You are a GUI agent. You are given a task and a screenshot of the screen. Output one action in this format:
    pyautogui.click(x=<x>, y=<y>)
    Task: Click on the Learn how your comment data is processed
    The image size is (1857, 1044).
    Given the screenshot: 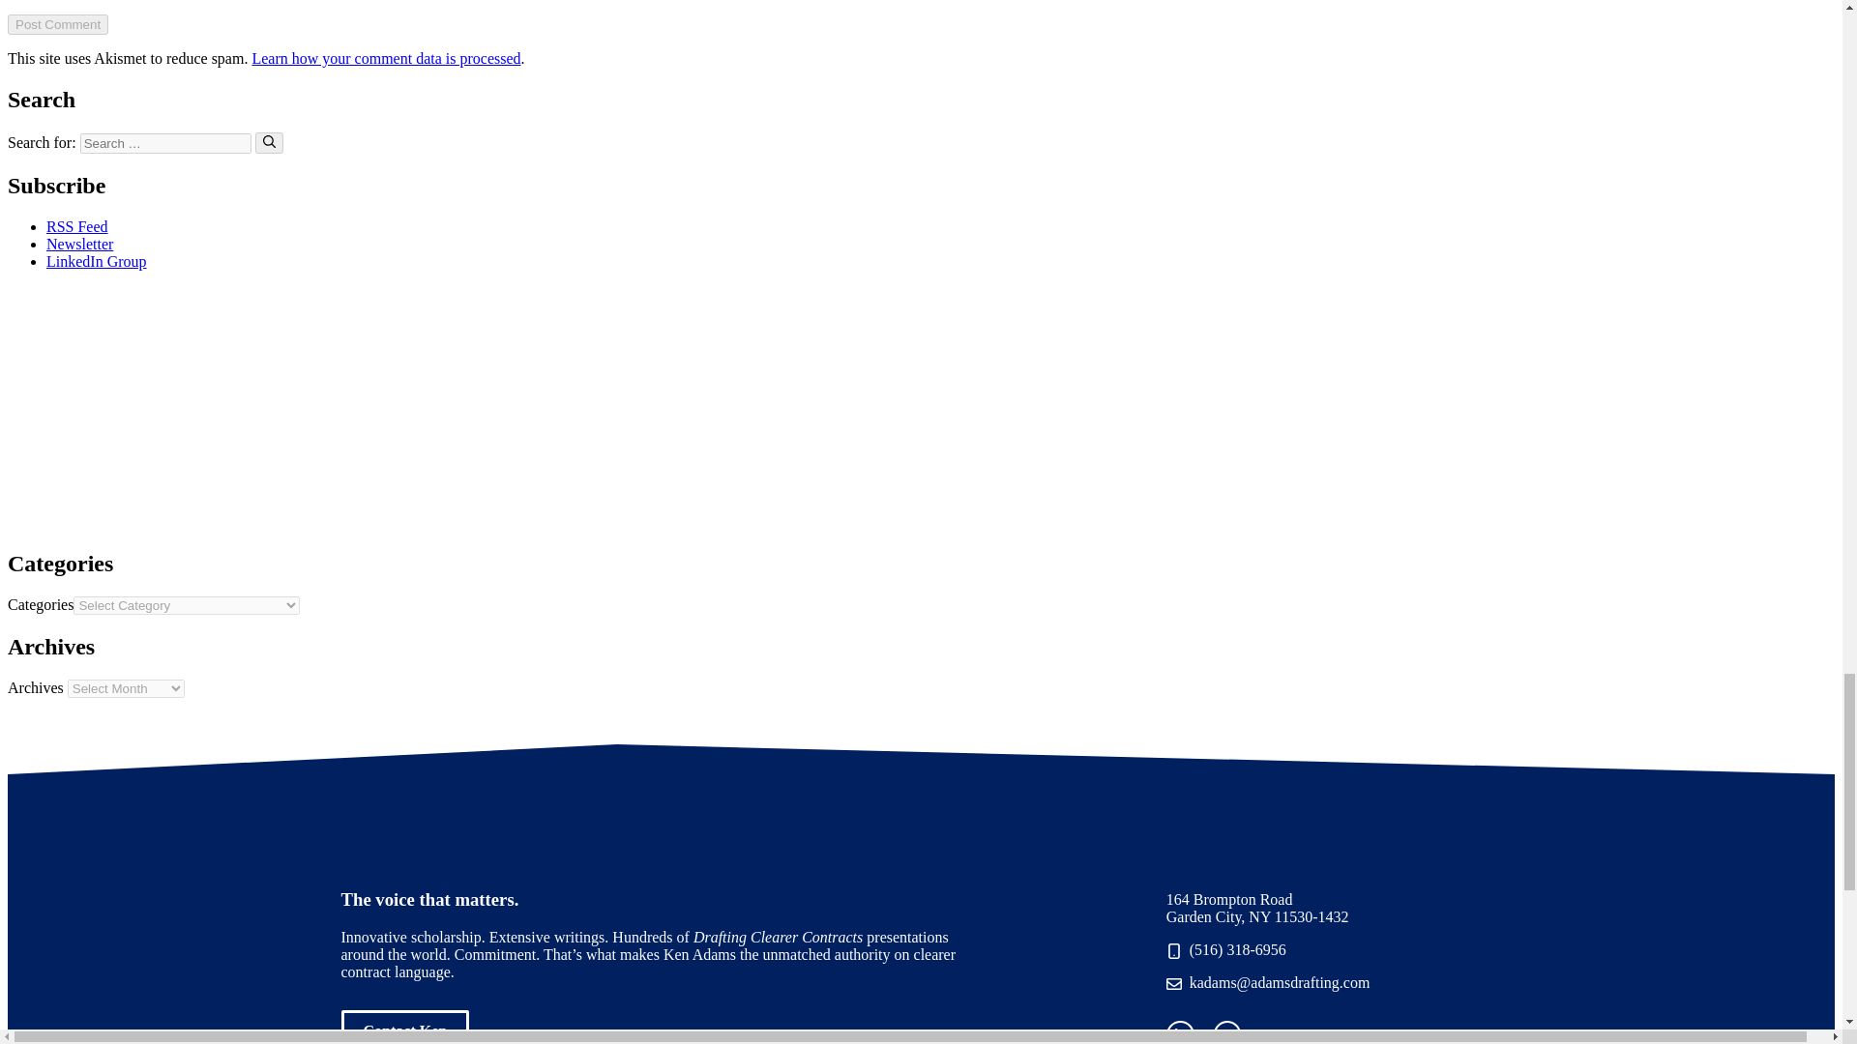 What is the action you would take?
    pyautogui.click(x=385, y=58)
    